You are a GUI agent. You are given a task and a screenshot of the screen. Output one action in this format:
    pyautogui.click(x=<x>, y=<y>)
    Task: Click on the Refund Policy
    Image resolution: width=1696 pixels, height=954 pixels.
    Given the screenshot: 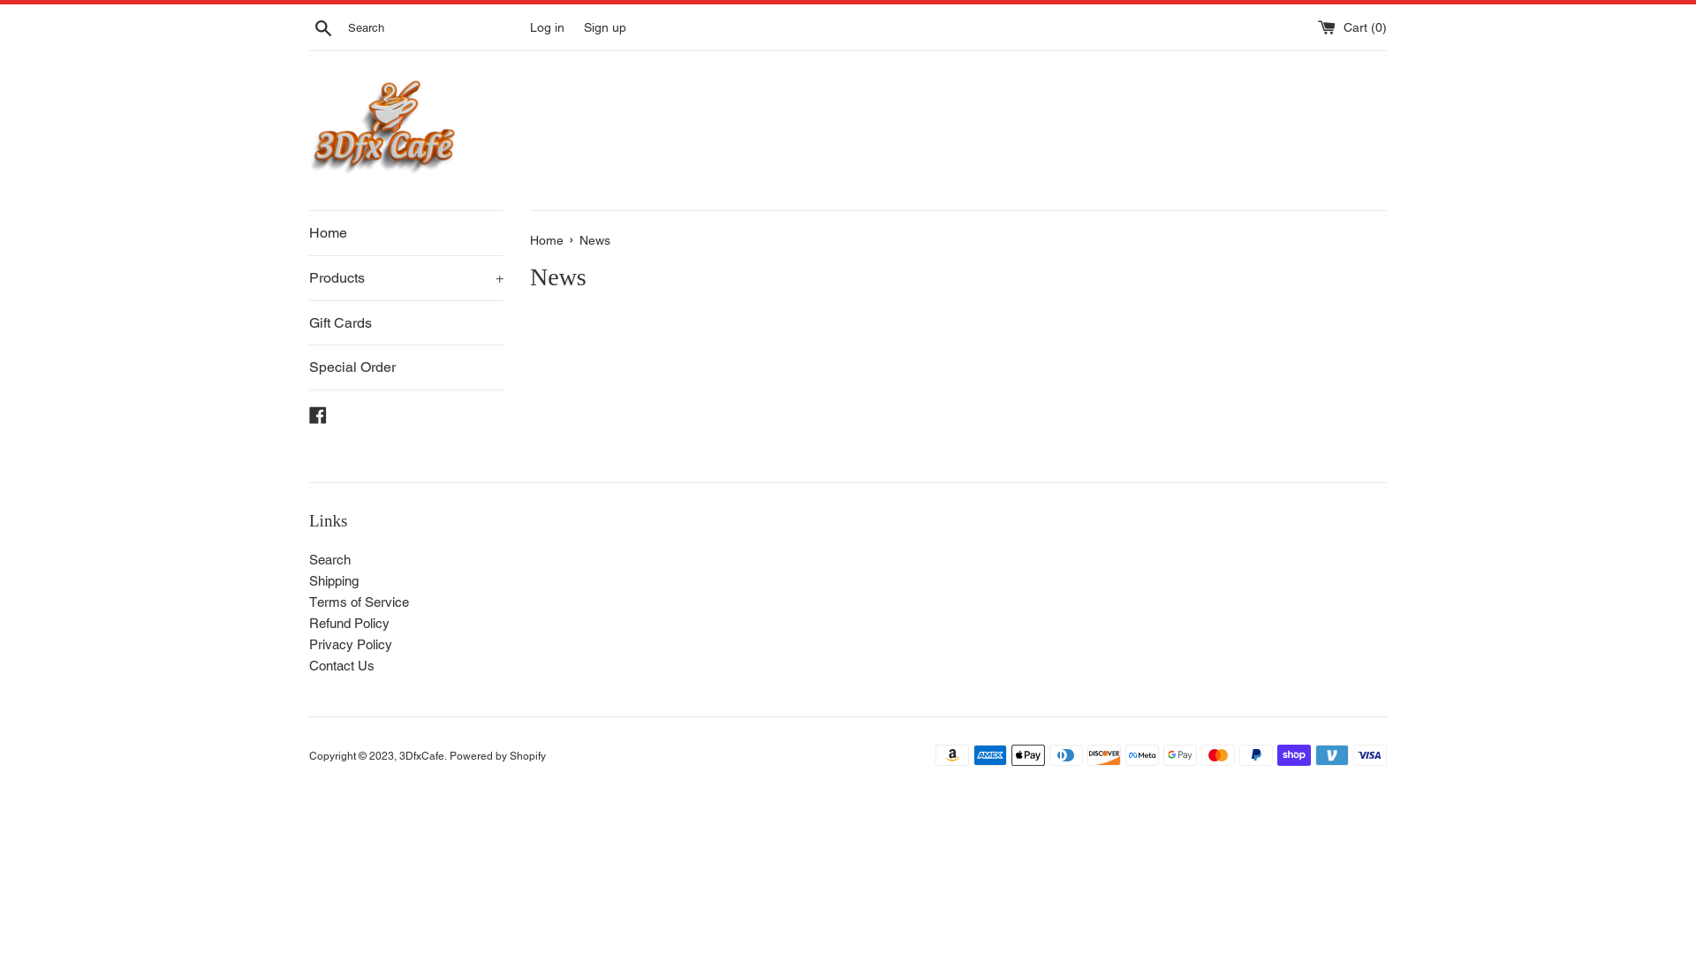 What is the action you would take?
    pyautogui.click(x=350, y=624)
    